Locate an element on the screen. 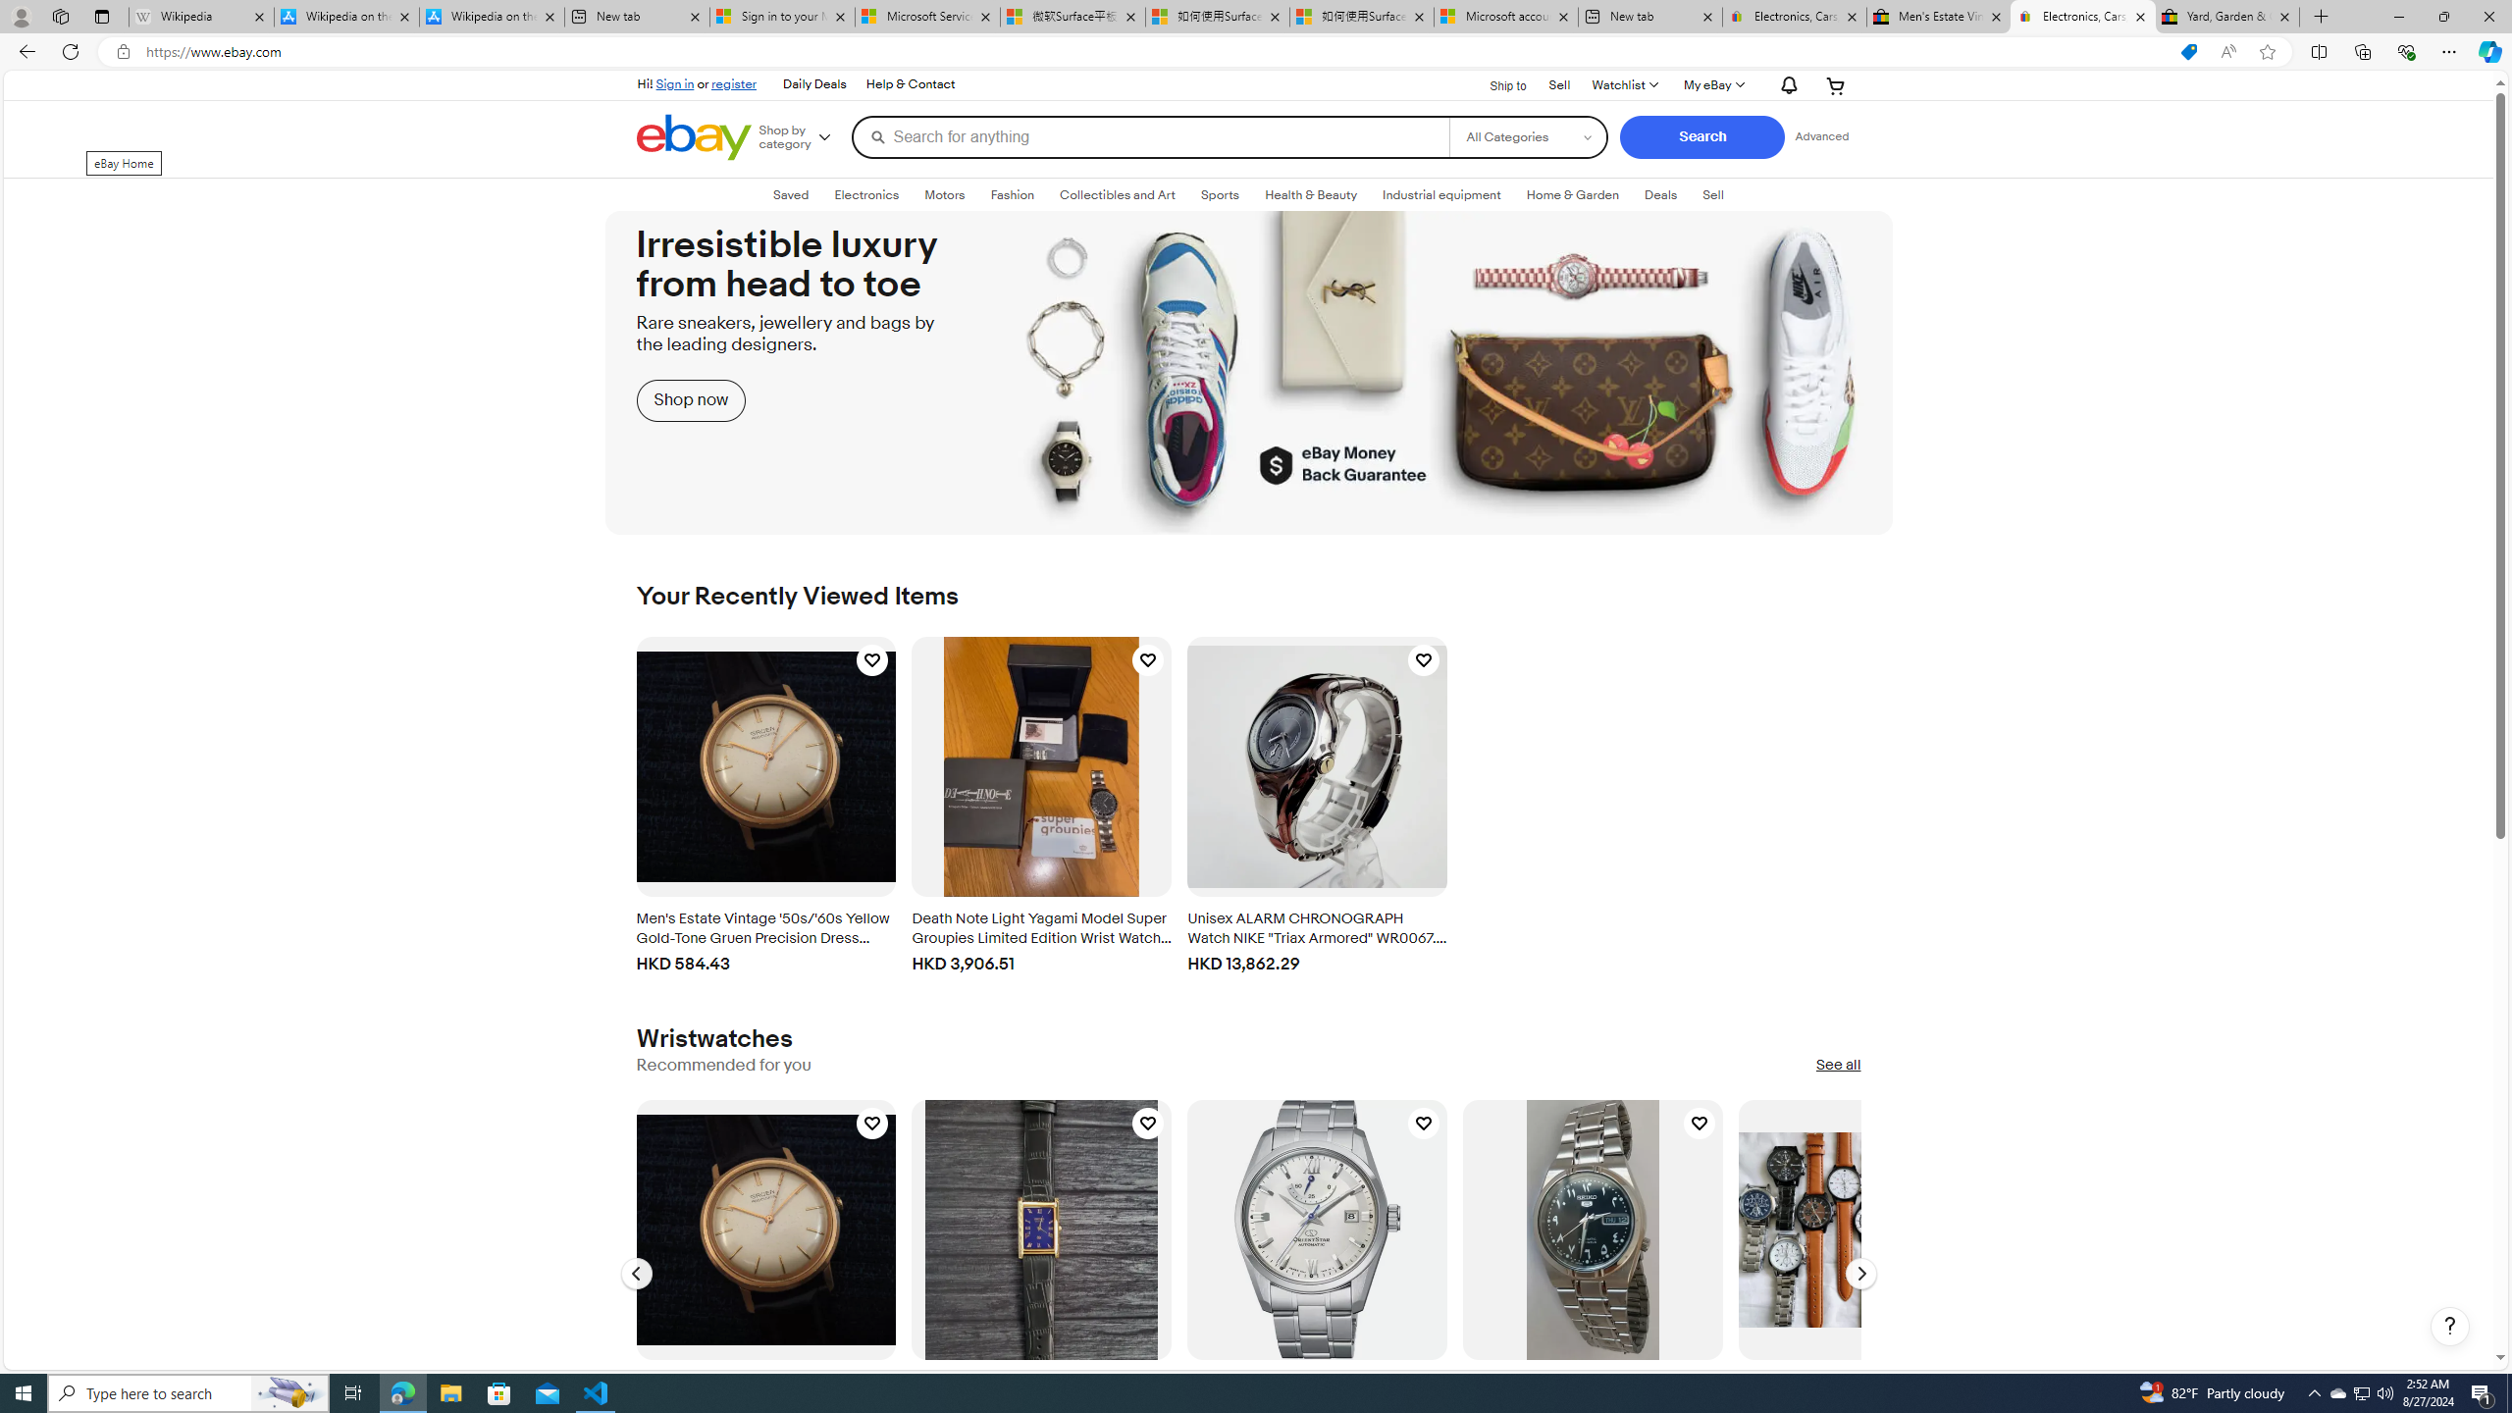 The width and height of the screenshot is (2512, 1413). Deals is located at coordinates (1661, 194).